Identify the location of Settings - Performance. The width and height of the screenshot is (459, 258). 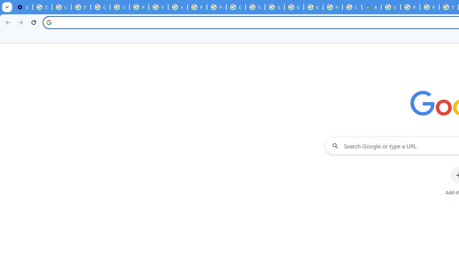
(23, 7).